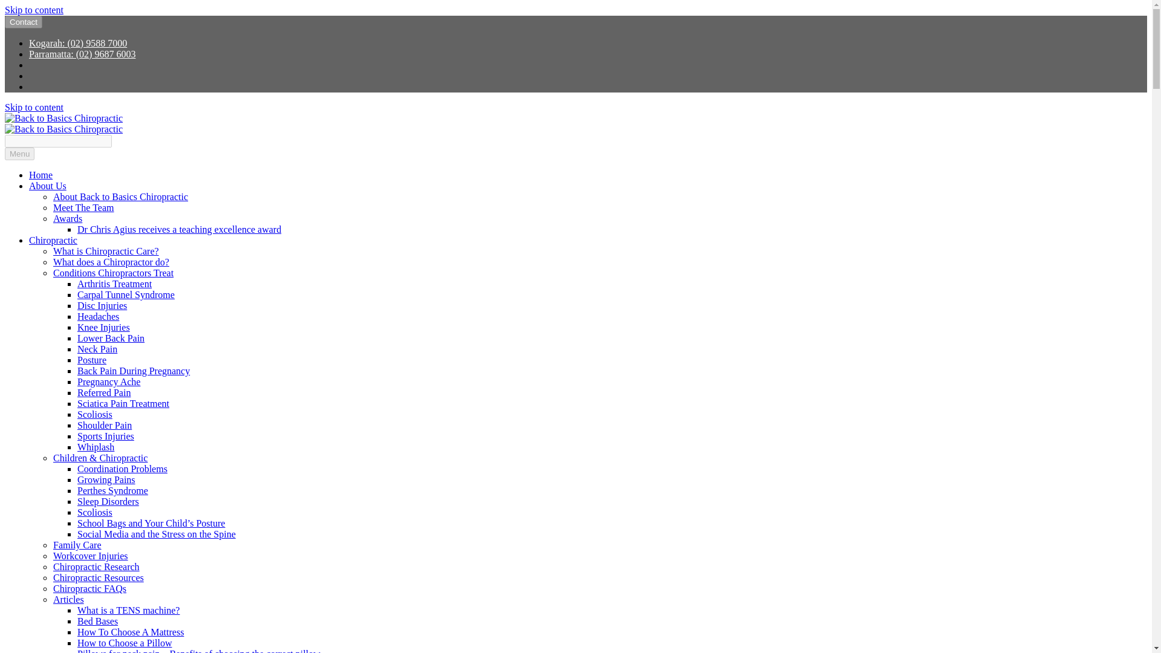 This screenshot has width=1161, height=653. Describe the element at coordinates (106, 436) in the screenshot. I see `Sports Injuries` at that location.